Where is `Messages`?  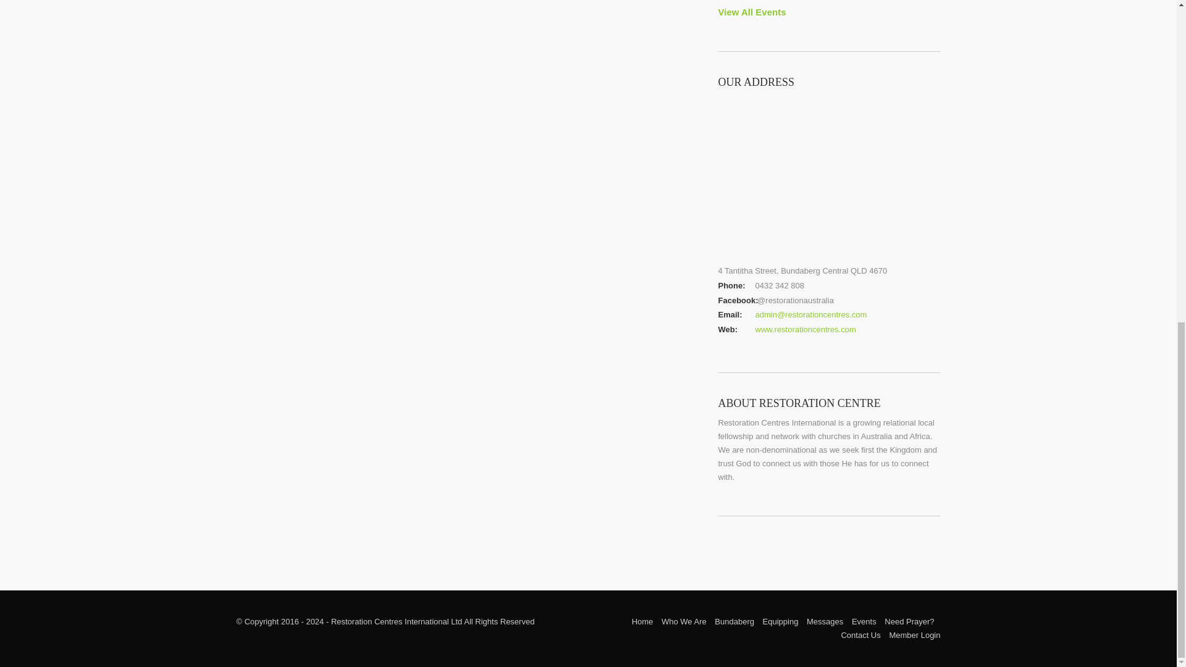 Messages is located at coordinates (825, 621).